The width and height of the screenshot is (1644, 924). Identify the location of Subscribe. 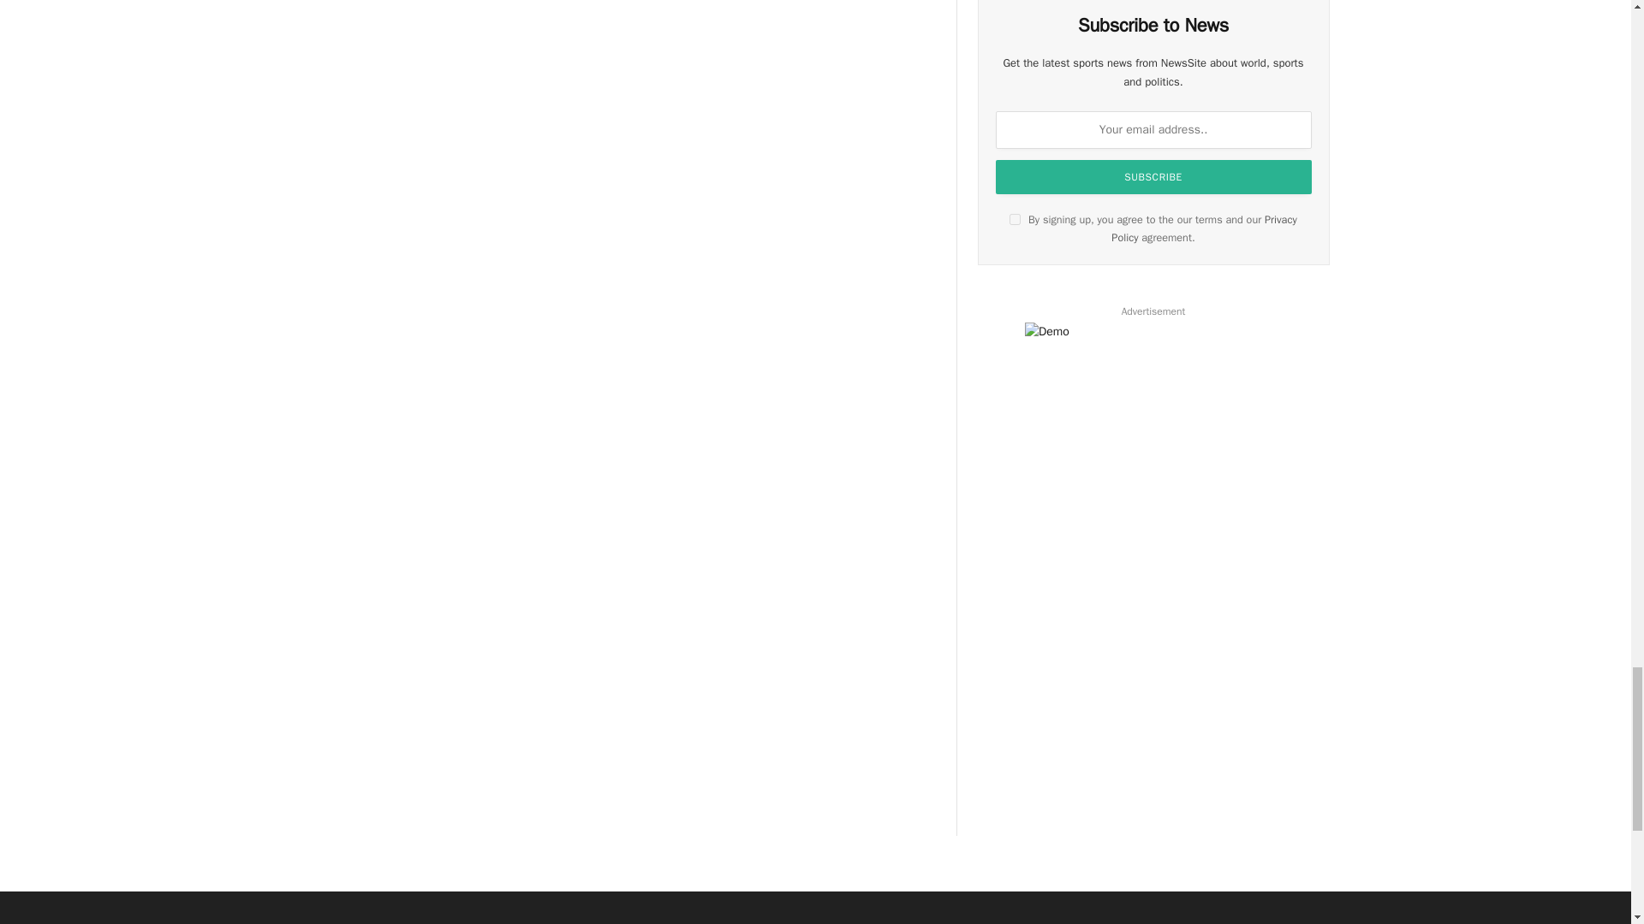
(1154, 176).